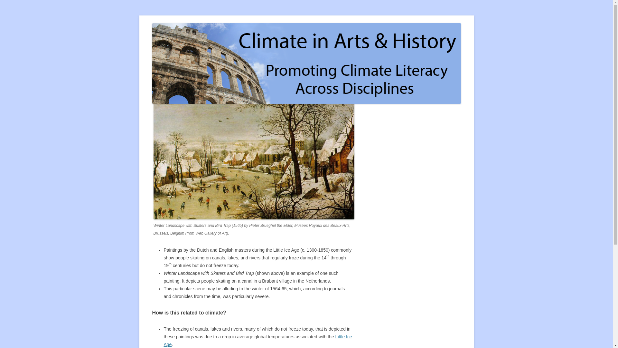  What do you see at coordinates (164, 52) in the screenshot?
I see `LITERATURE` at bounding box center [164, 52].